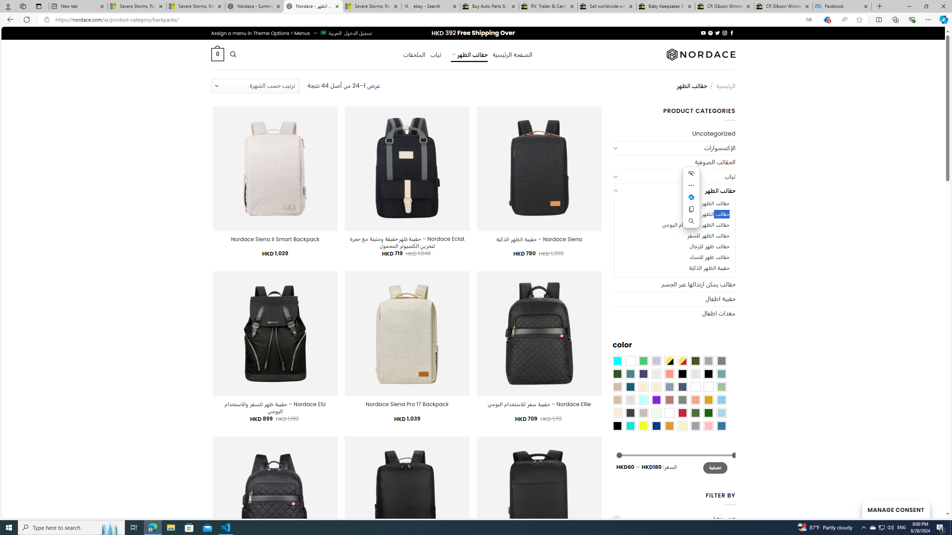  What do you see at coordinates (630, 399) in the screenshot?
I see `Light-Gray` at bounding box center [630, 399].